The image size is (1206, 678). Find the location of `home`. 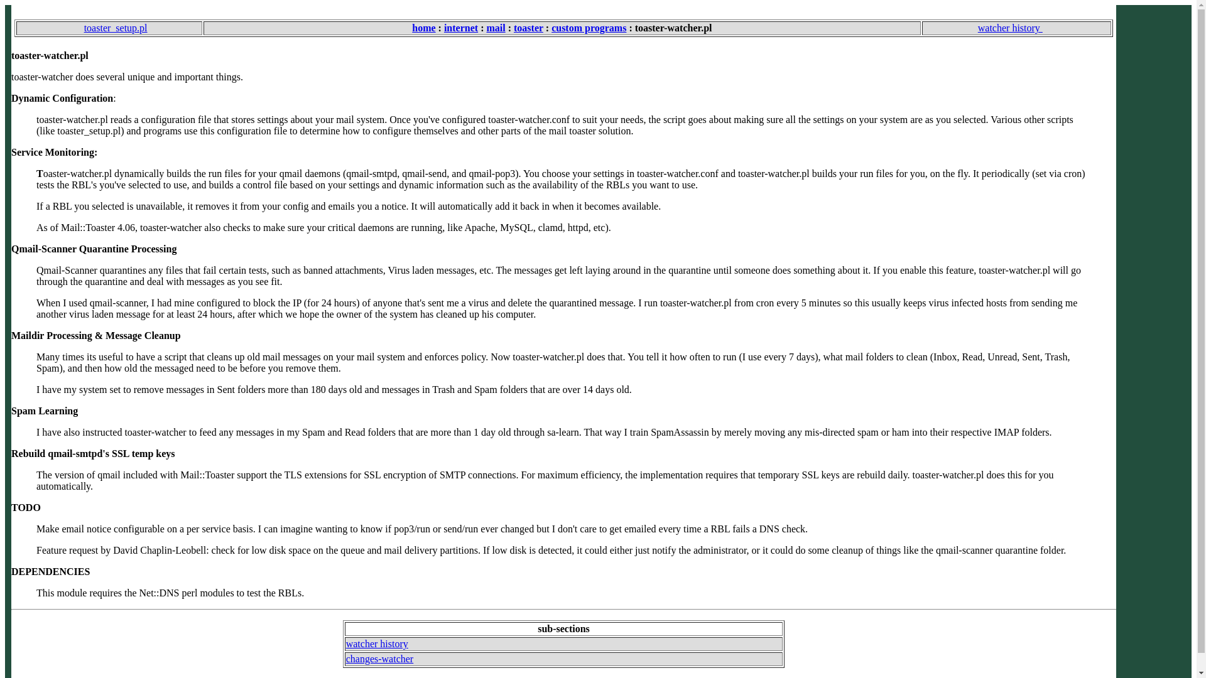

home is located at coordinates (423, 28).